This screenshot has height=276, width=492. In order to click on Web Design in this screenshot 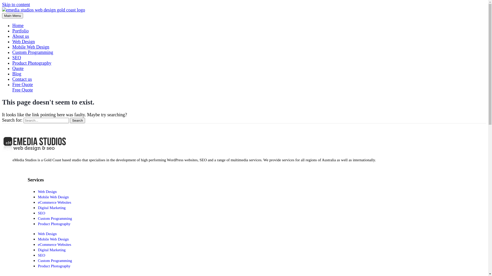, I will do `click(47, 234)`.